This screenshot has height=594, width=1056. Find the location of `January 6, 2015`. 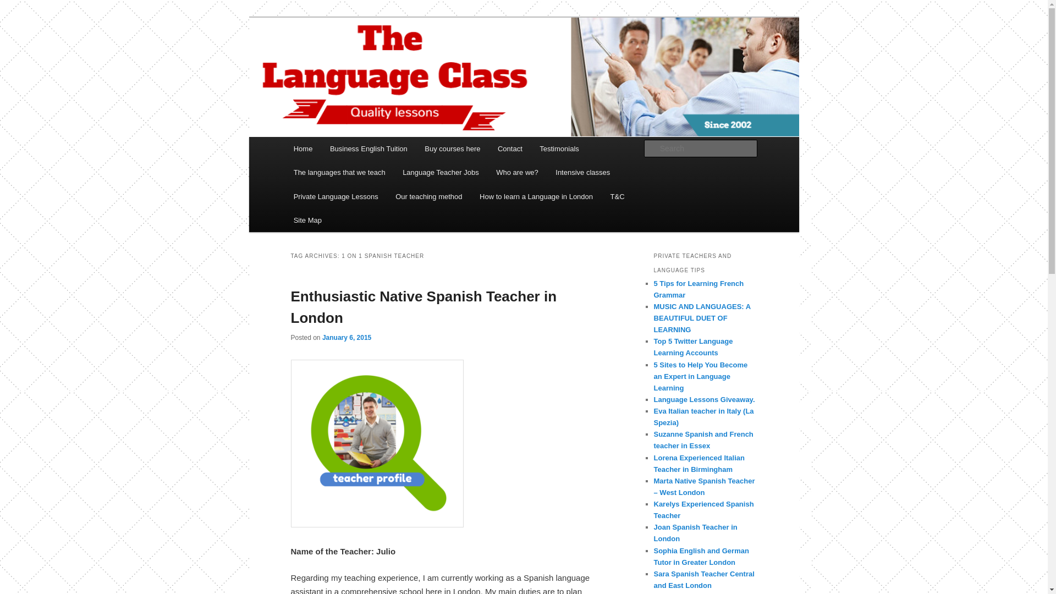

January 6, 2015 is located at coordinates (346, 338).